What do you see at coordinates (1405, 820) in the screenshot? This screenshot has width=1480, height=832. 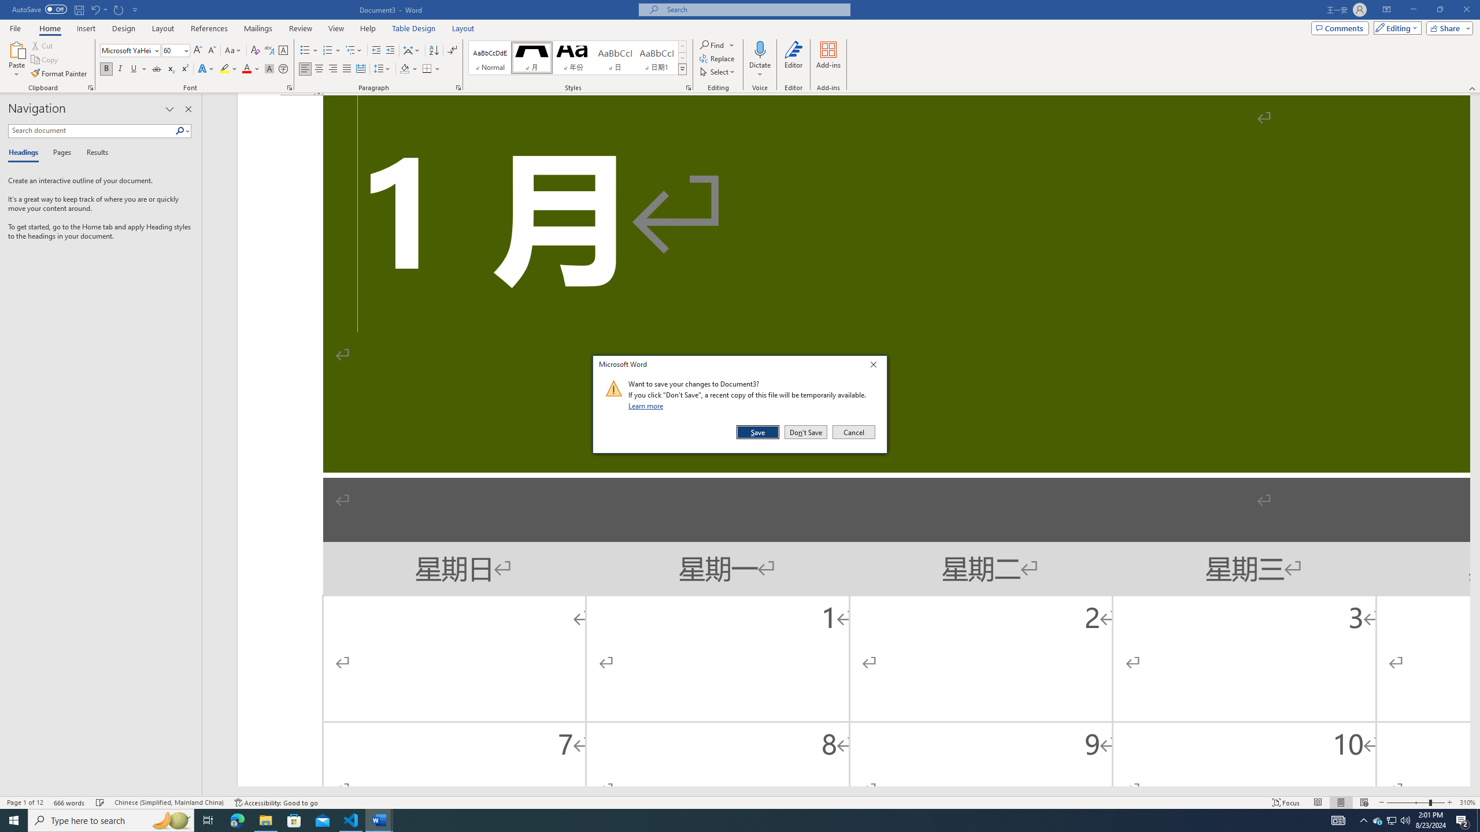 I see `Q2790: 100%` at bounding box center [1405, 820].